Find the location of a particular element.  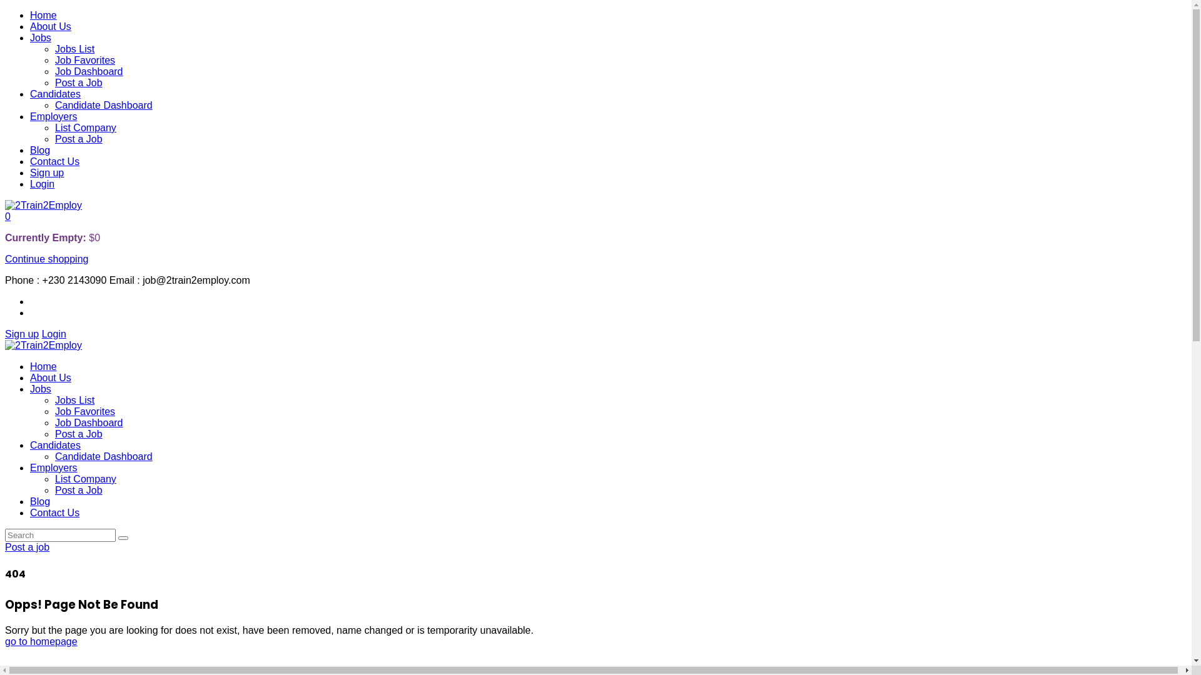

Home is located at coordinates (44, 15).